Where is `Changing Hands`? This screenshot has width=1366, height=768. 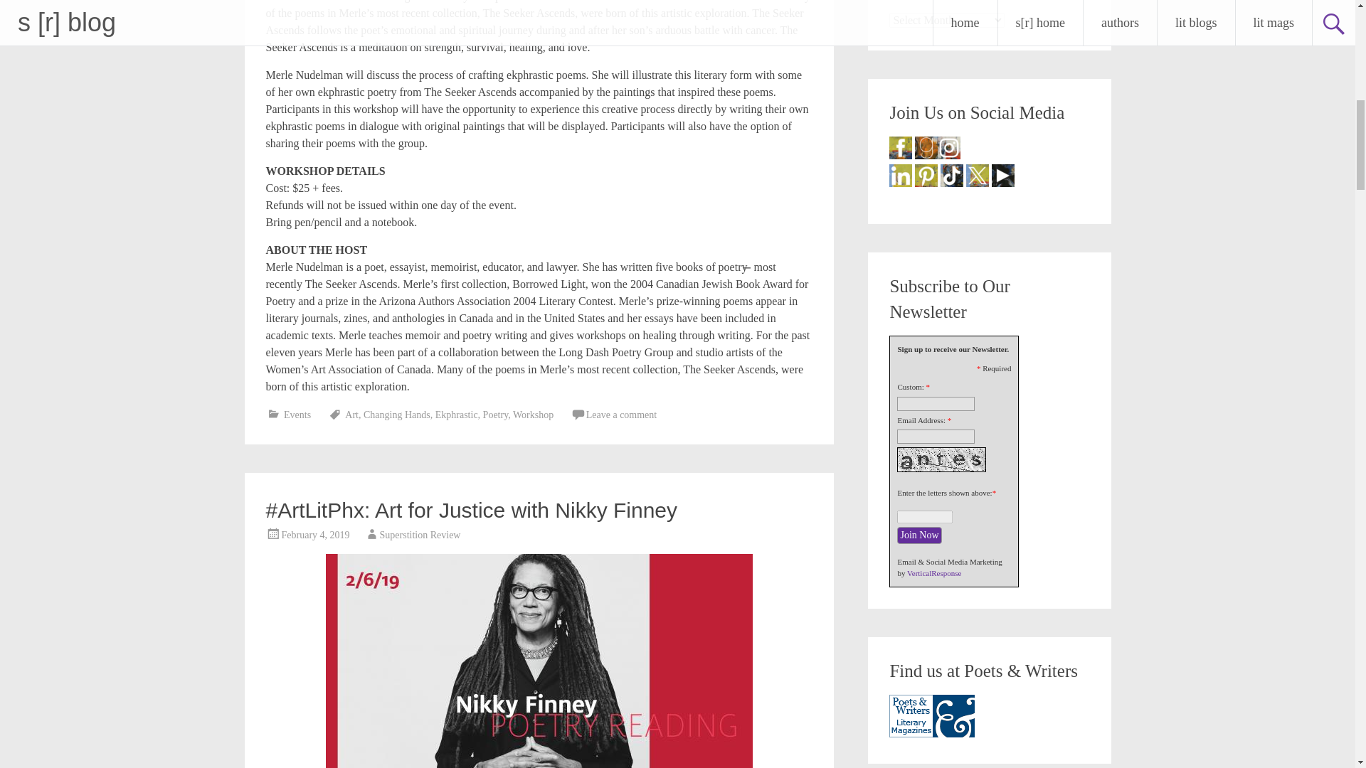 Changing Hands is located at coordinates (396, 414).